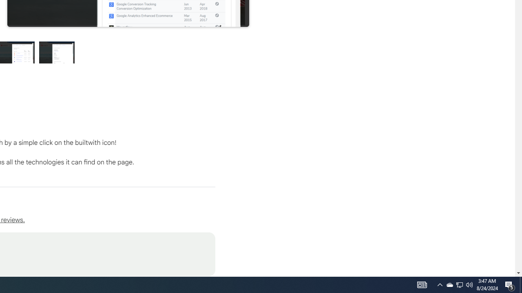 Image resolution: width=522 pixels, height=293 pixels. Describe the element at coordinates (57, 52) in the screenshot. I see `Preview slide 4` at that location.